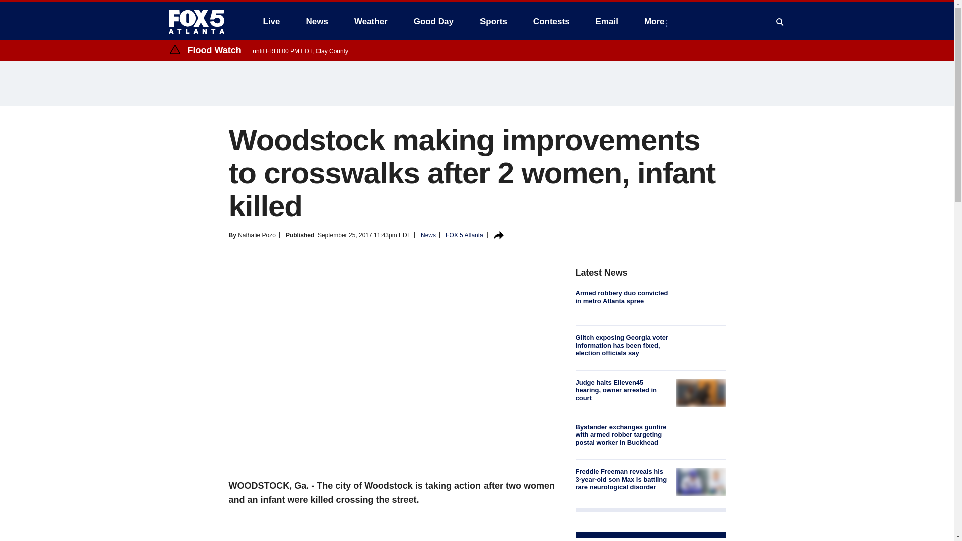  I want to click on Good Day, so click(434, 21).